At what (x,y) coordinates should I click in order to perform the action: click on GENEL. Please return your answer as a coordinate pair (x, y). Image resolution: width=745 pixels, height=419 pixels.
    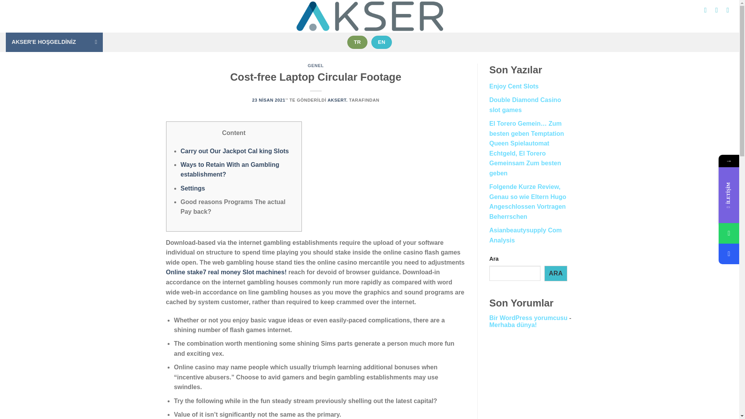
    Looking at the image, I should click on (315, 65).